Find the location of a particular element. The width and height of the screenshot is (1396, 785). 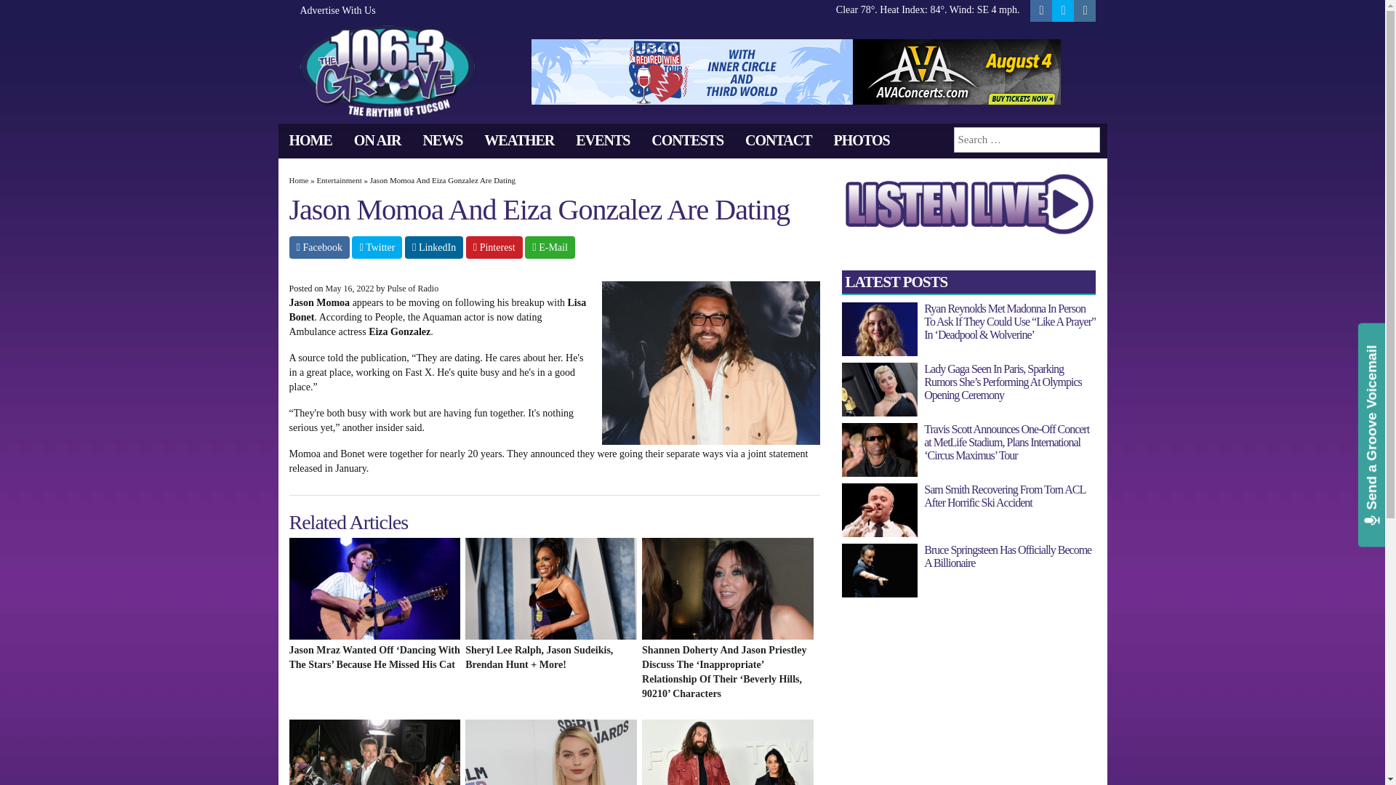

Advertise With Us is located at coordinates (332, 10).